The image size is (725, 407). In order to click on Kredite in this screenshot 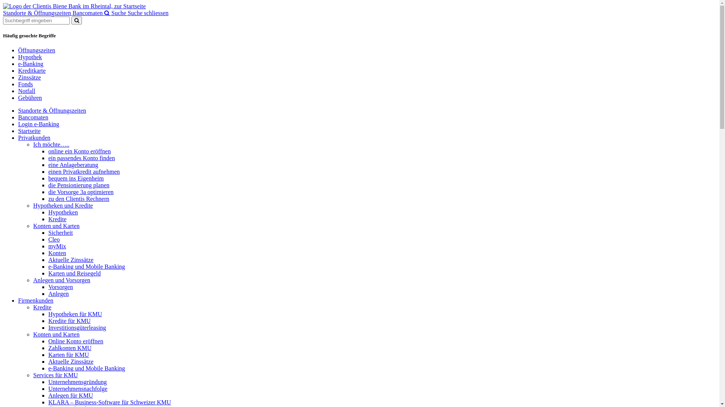, I will do `click(375, 308)`.